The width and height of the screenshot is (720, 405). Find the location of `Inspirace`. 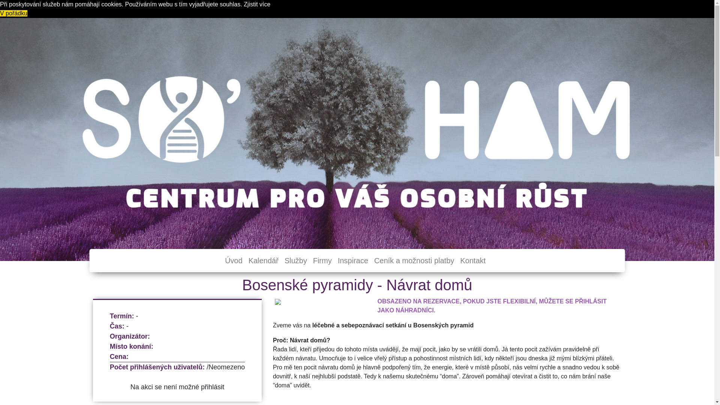

Inspirace is located at coordinates (353, 261).